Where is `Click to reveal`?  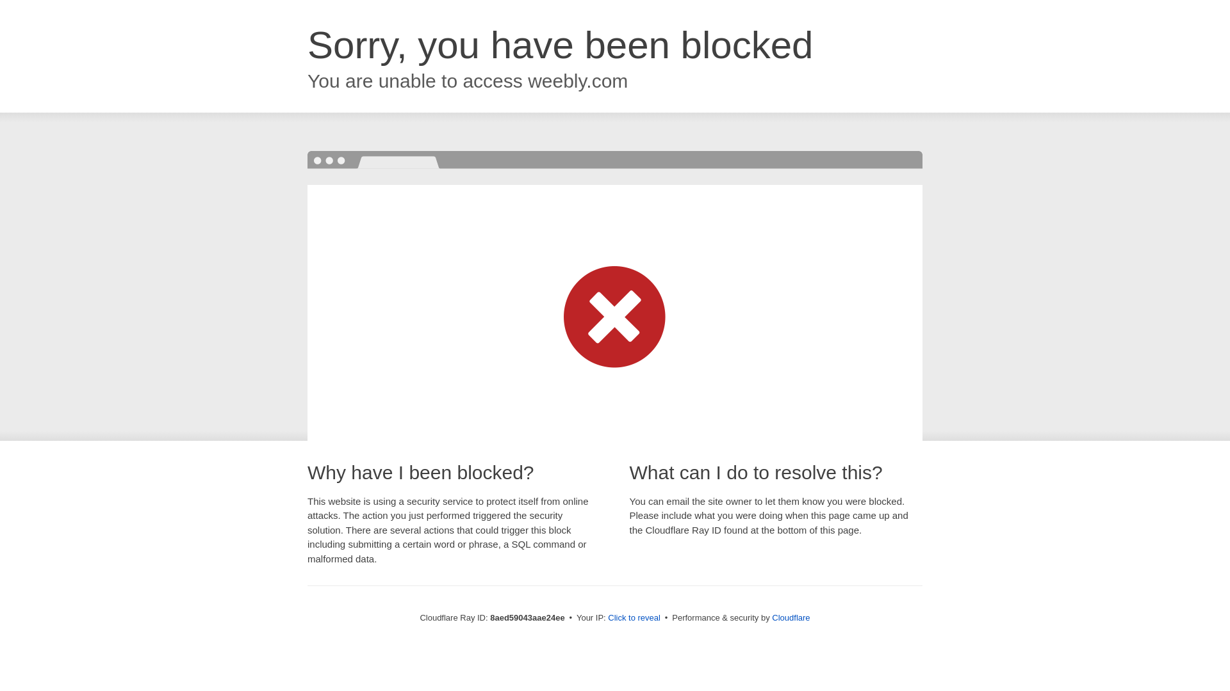 Click to reveal is located at coordinates (634, 618).